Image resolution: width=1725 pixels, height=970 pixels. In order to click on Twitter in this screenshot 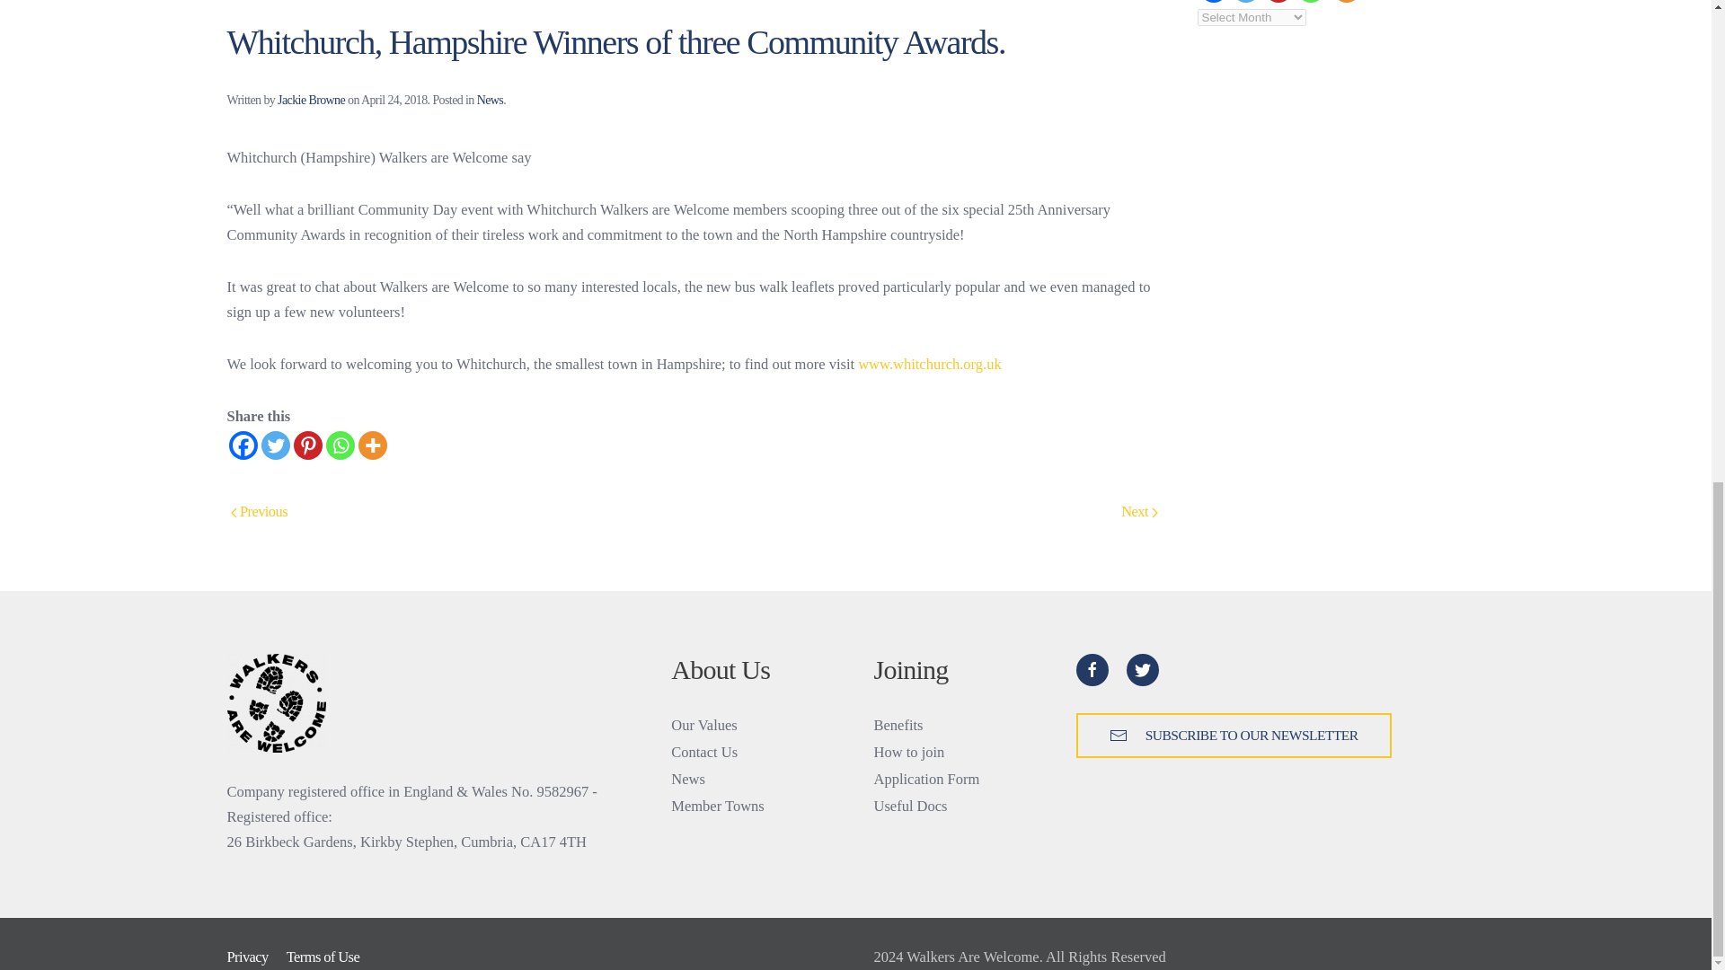, I will do `click(1245, 2)`.